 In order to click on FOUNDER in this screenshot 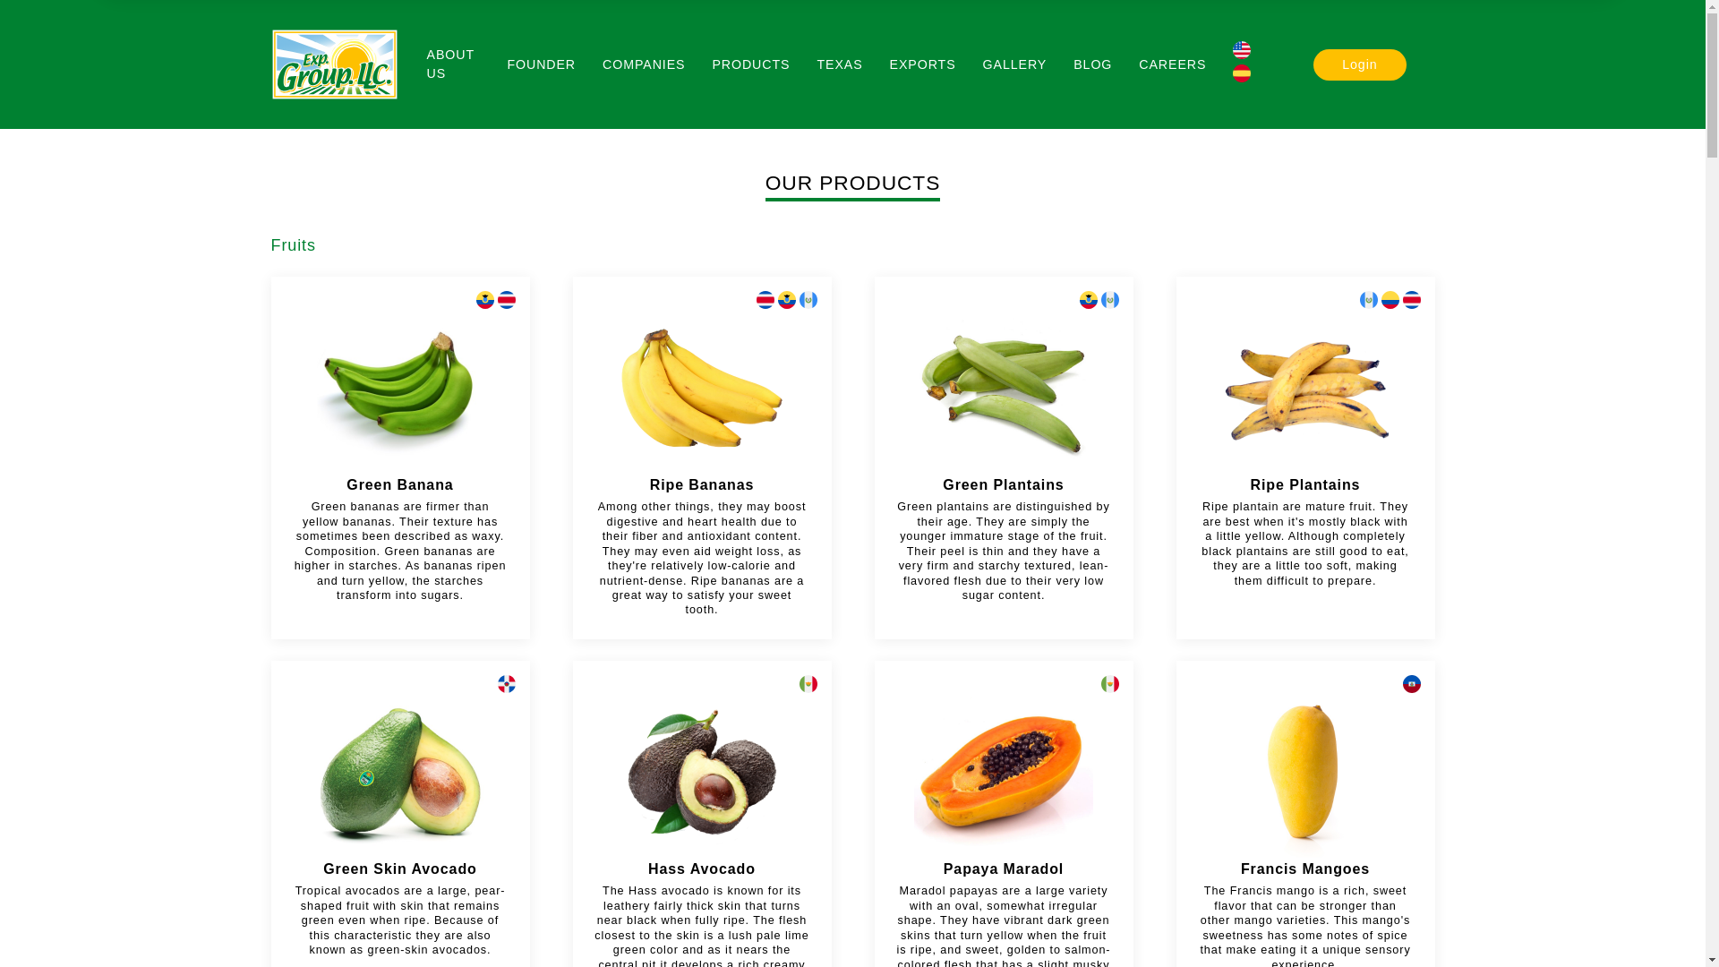, I will do `click(541, 64)`.